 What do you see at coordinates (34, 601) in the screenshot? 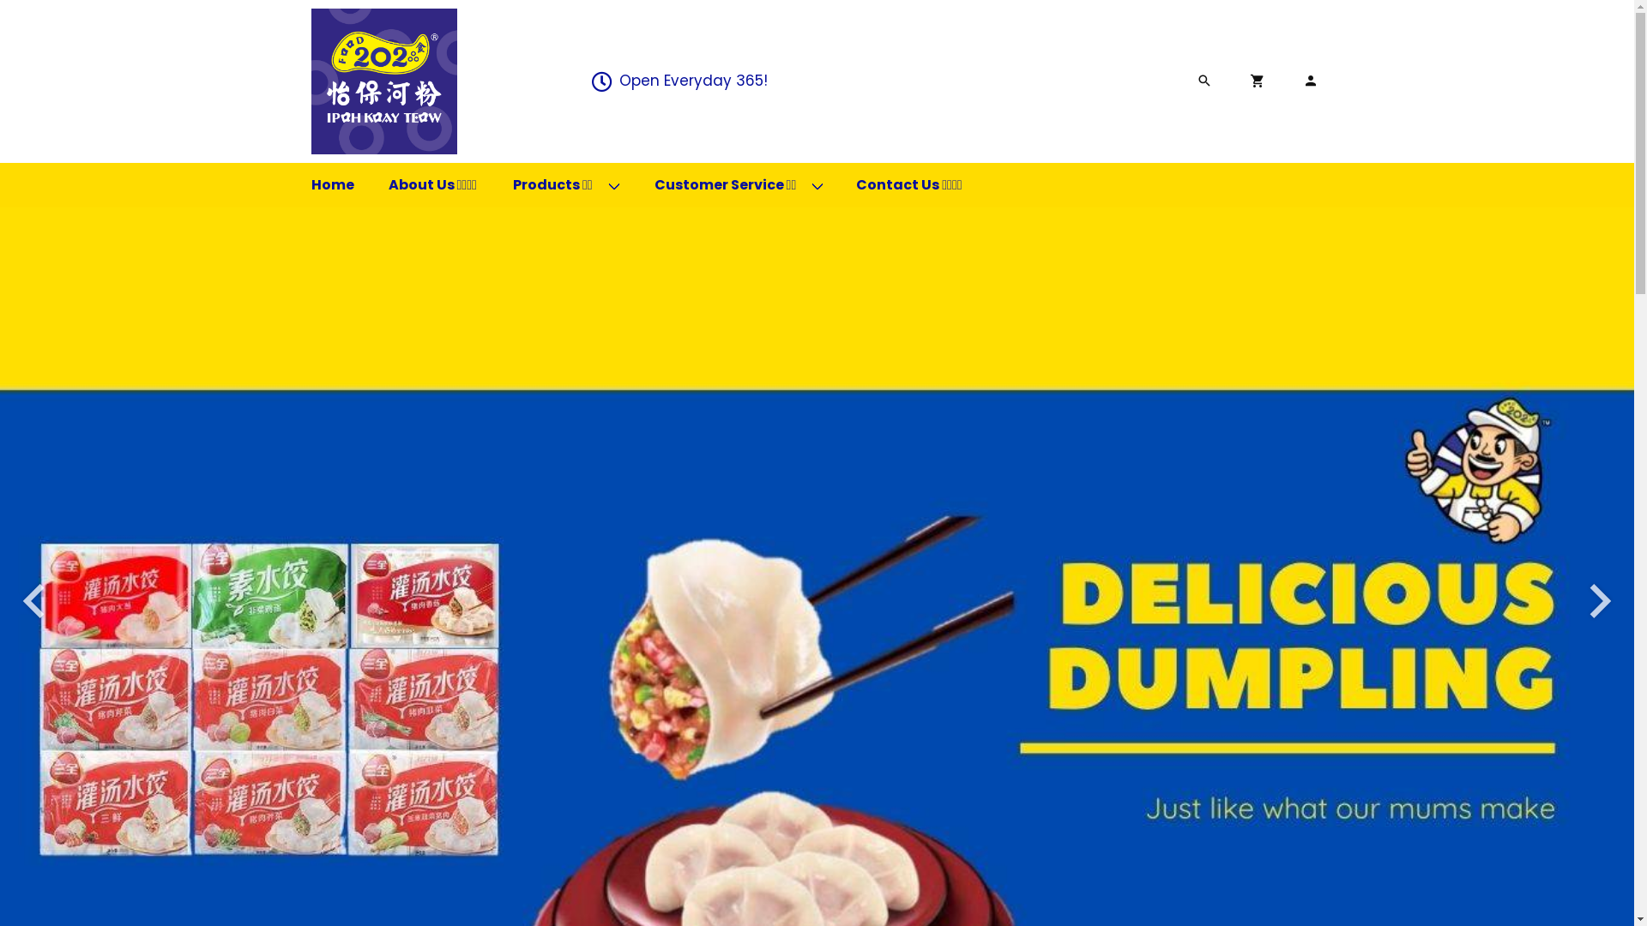
I see `Previous` at bounding box center [34, 601].